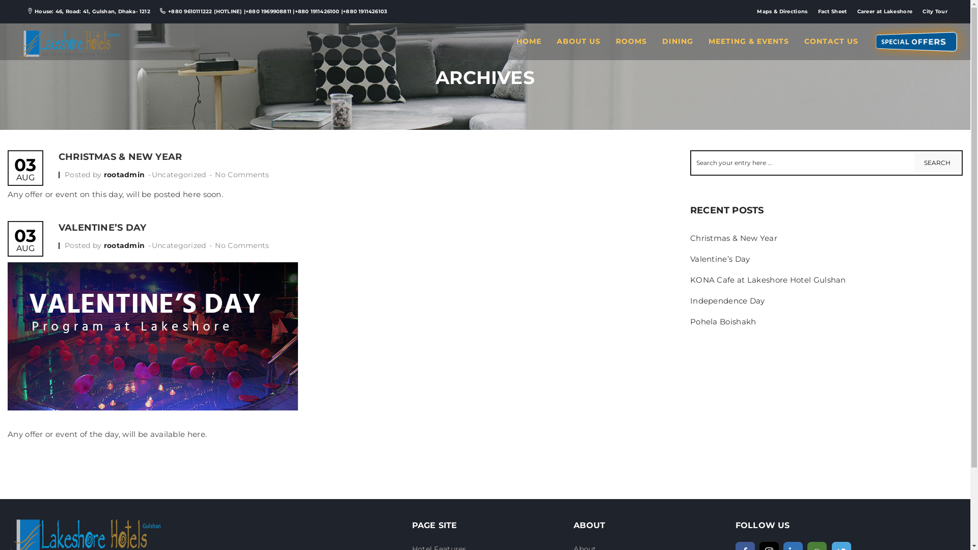  Describe the element at coordinates (937, 163) in the screenshot. I see `Search` at that location.